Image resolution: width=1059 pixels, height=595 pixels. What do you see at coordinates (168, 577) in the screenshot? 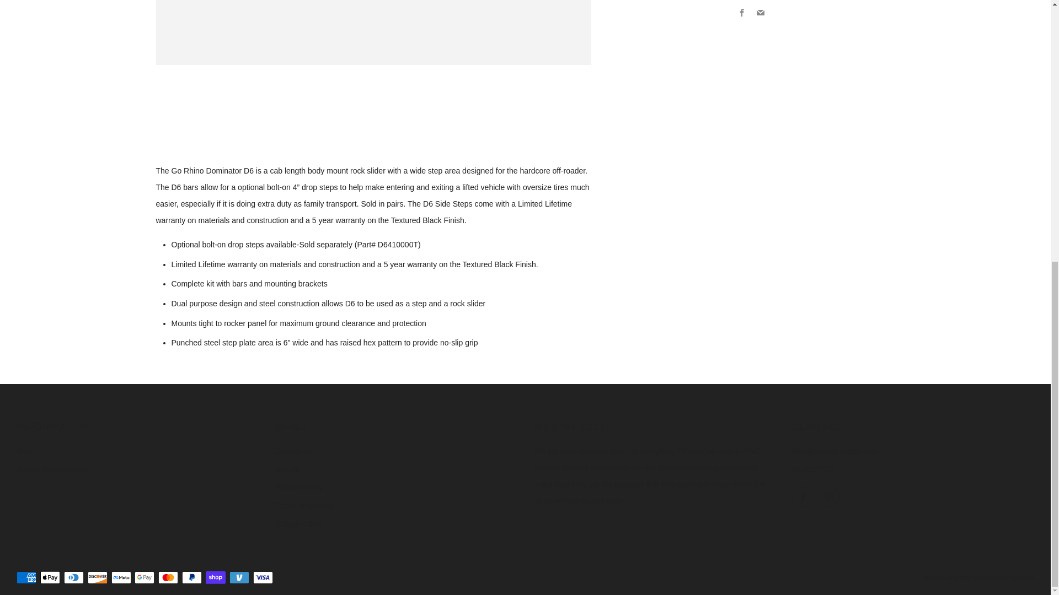
I see `Mastercard` at bounding box center [168, 577].